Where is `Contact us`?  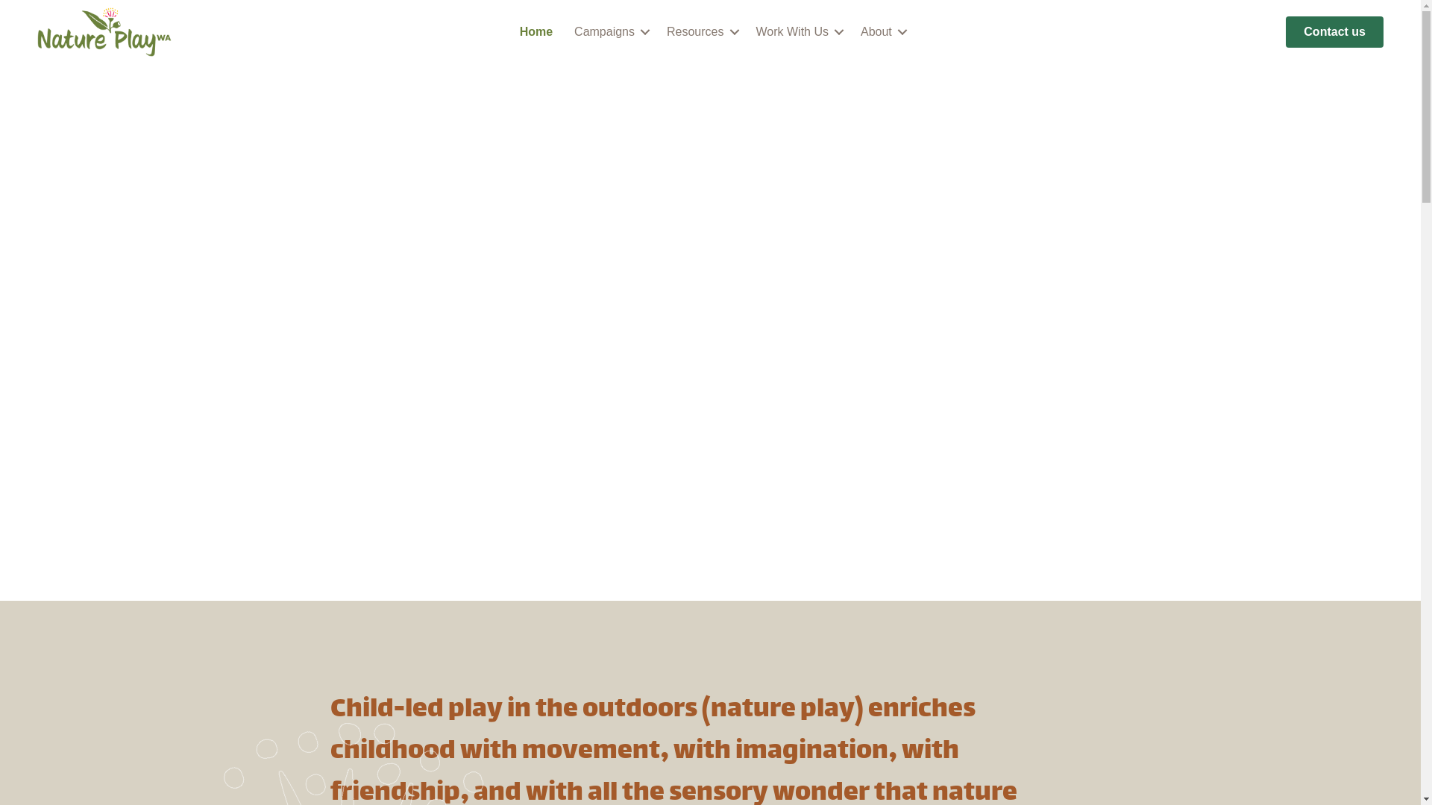 Contact us is located at coordinates (1335, 32).